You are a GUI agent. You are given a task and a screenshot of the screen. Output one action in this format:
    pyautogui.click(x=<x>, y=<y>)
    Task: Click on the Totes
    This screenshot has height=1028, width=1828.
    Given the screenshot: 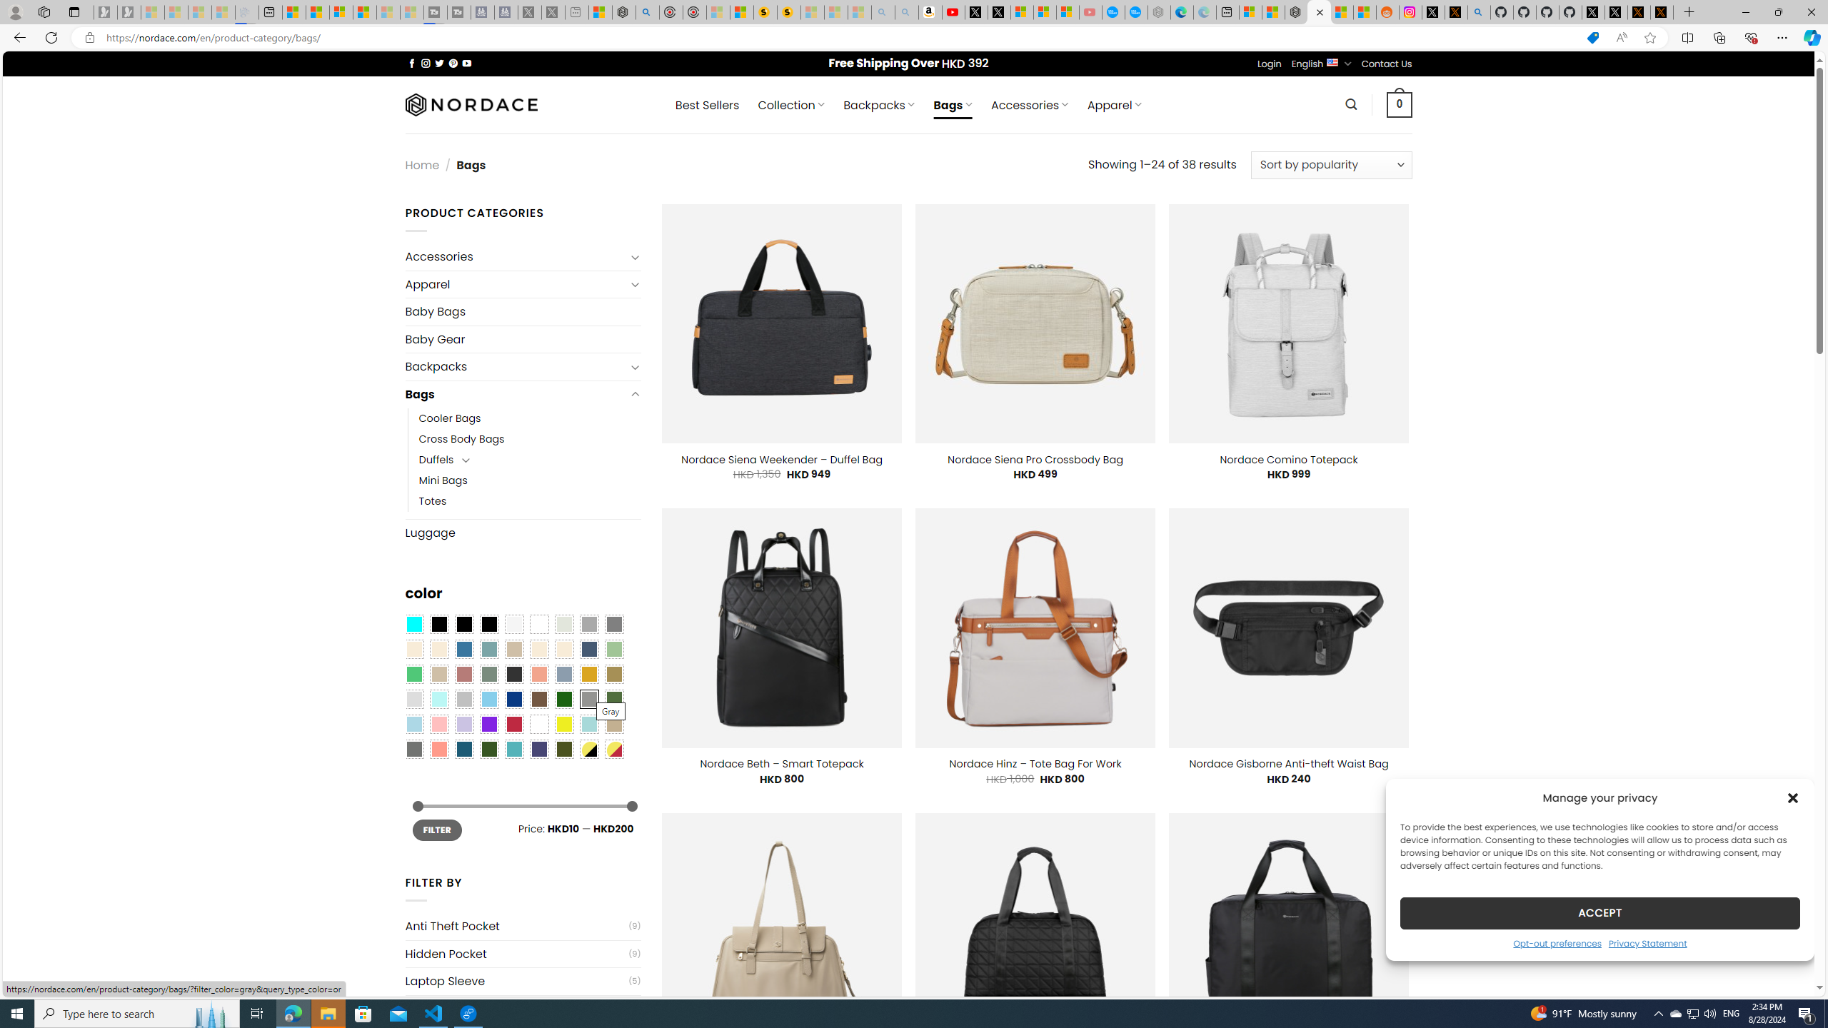 What is the action you would take?
    pyautogui.click(x=530, y=501)
    